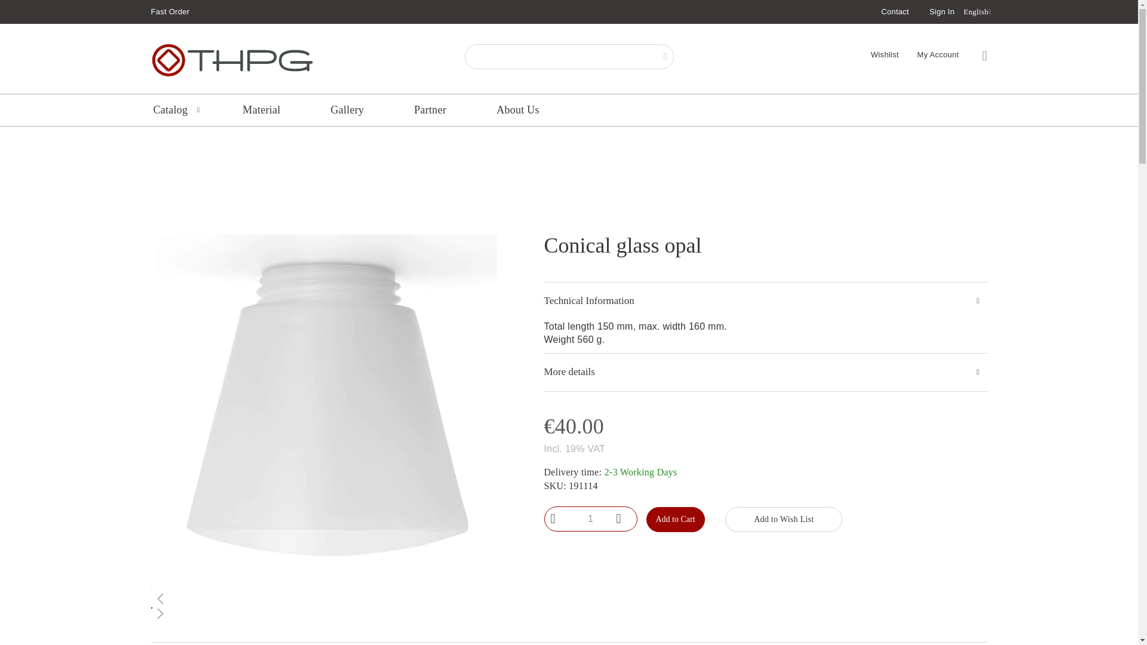 The width and height of the screenshot is (1147, 645). Describe the element at coordinates (172, 110) in the screenshot. I see `Catalog` at that location.